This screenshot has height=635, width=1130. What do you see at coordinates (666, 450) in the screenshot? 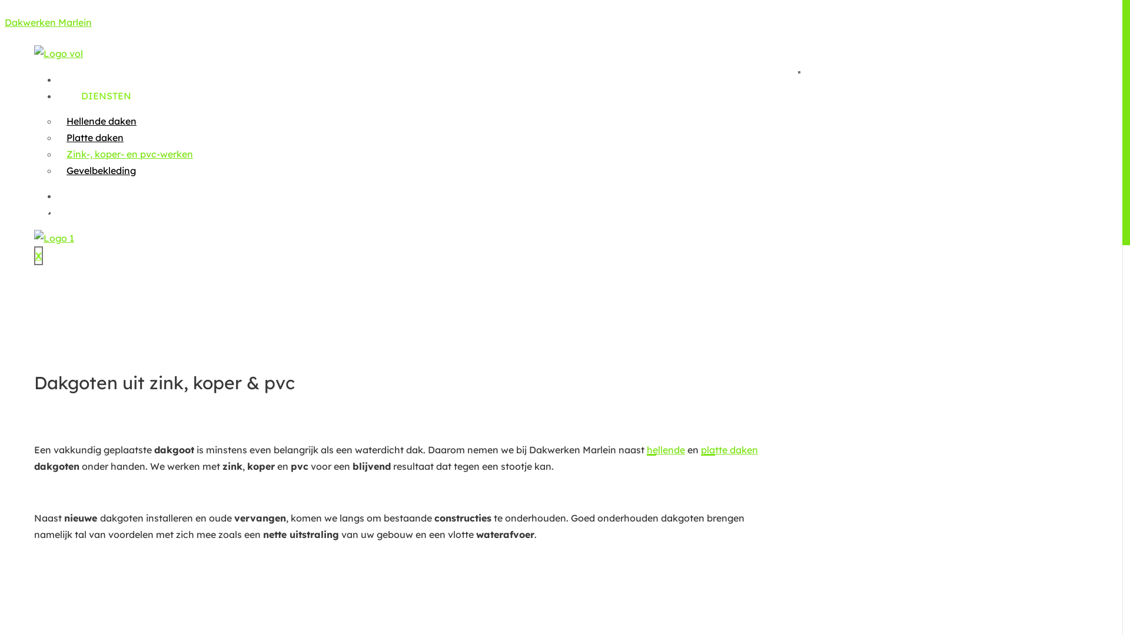
I see `hellende` at bounding box center [666, 450].